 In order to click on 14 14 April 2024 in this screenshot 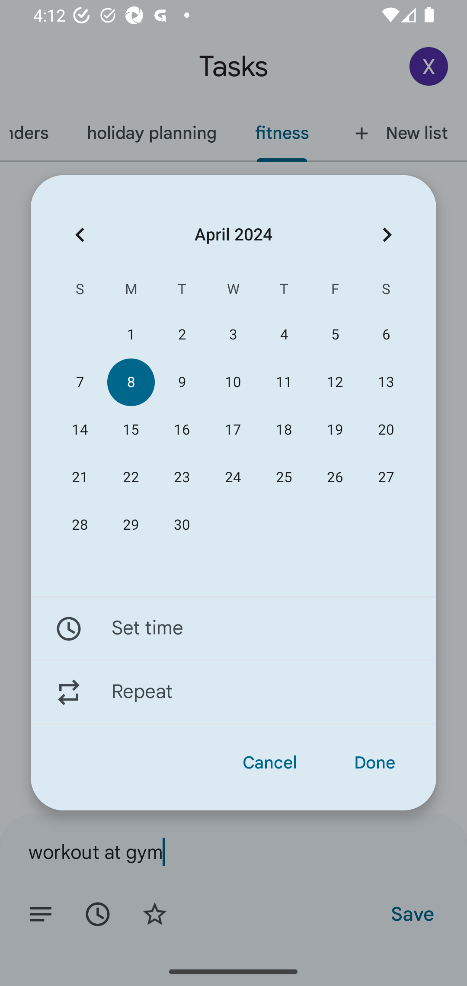, I will do `click(80, 430)`.